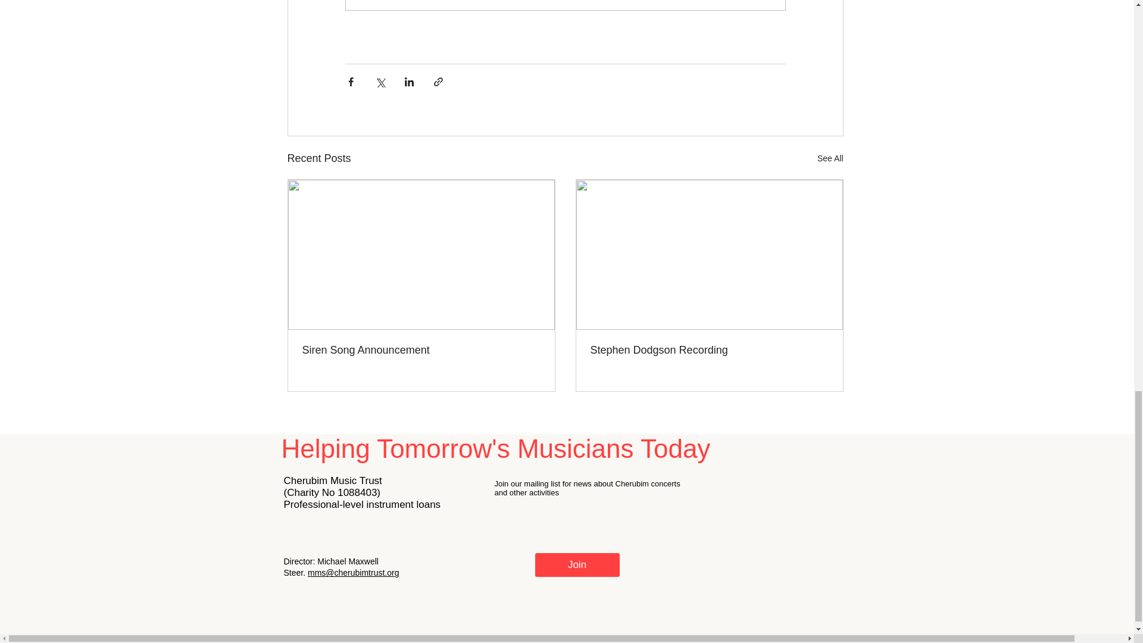 The height and width of the screenshot is (643, 1143). What do you see at coordinates (710, 350) in the screenshot?
I see `Stephen Dodgson Recording` at bounding box center [710, 350].